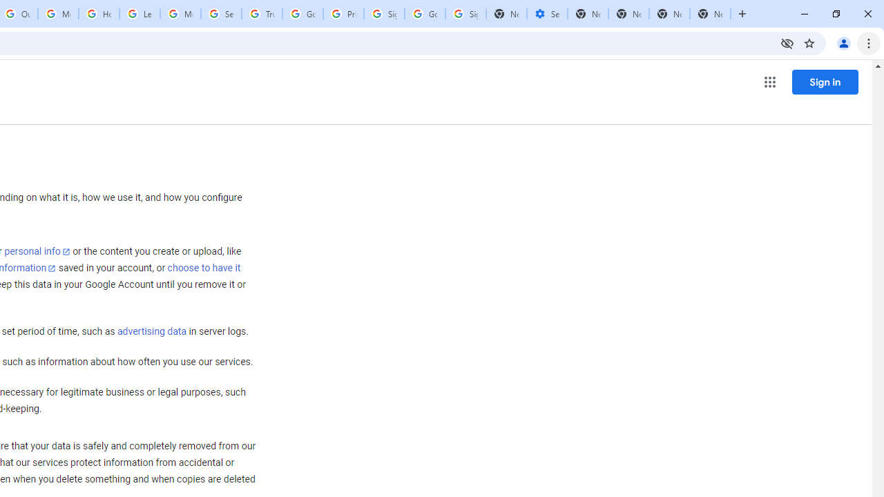 Image resolution: width=884 pixels, height=497 pixels. I want to click on advertising data, so click(151, 332).